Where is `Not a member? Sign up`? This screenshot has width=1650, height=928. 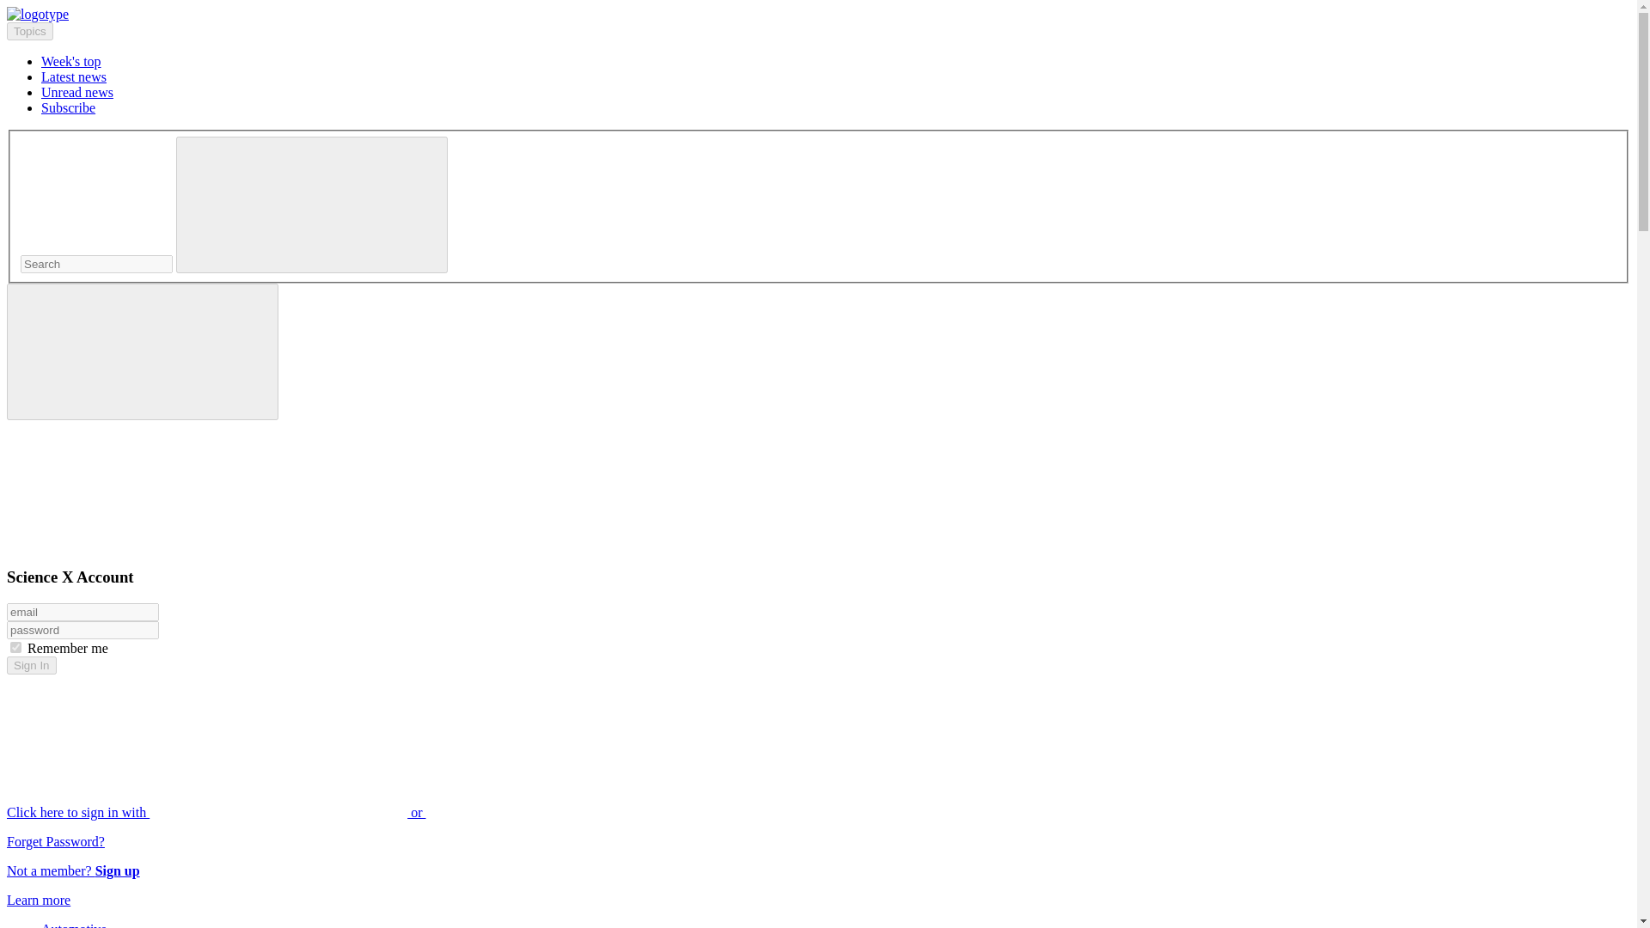 Not a member? Sign up is located at coordinates (73, 870).